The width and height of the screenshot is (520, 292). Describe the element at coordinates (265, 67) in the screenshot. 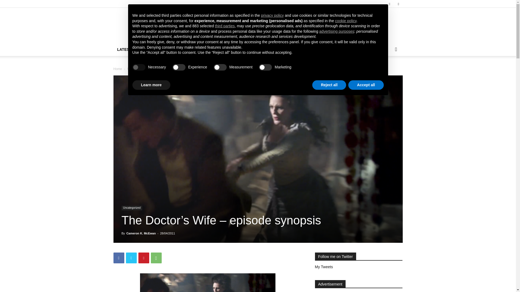

I see `false` at that location.